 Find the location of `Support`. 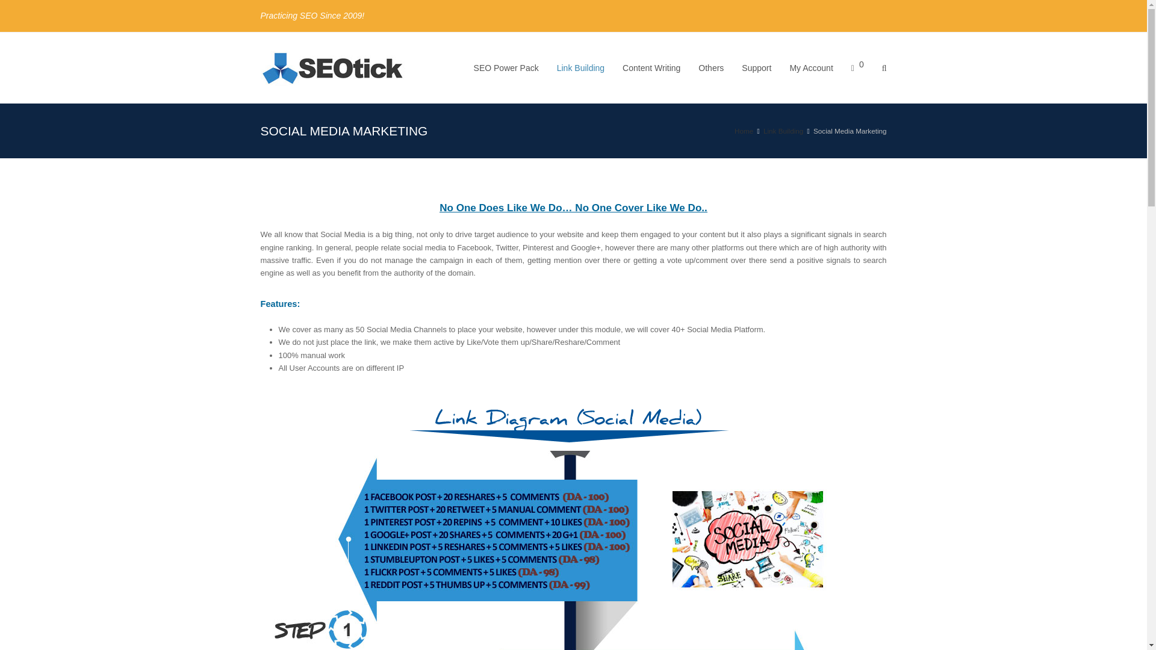

Support is located at coordinates (756, 67).